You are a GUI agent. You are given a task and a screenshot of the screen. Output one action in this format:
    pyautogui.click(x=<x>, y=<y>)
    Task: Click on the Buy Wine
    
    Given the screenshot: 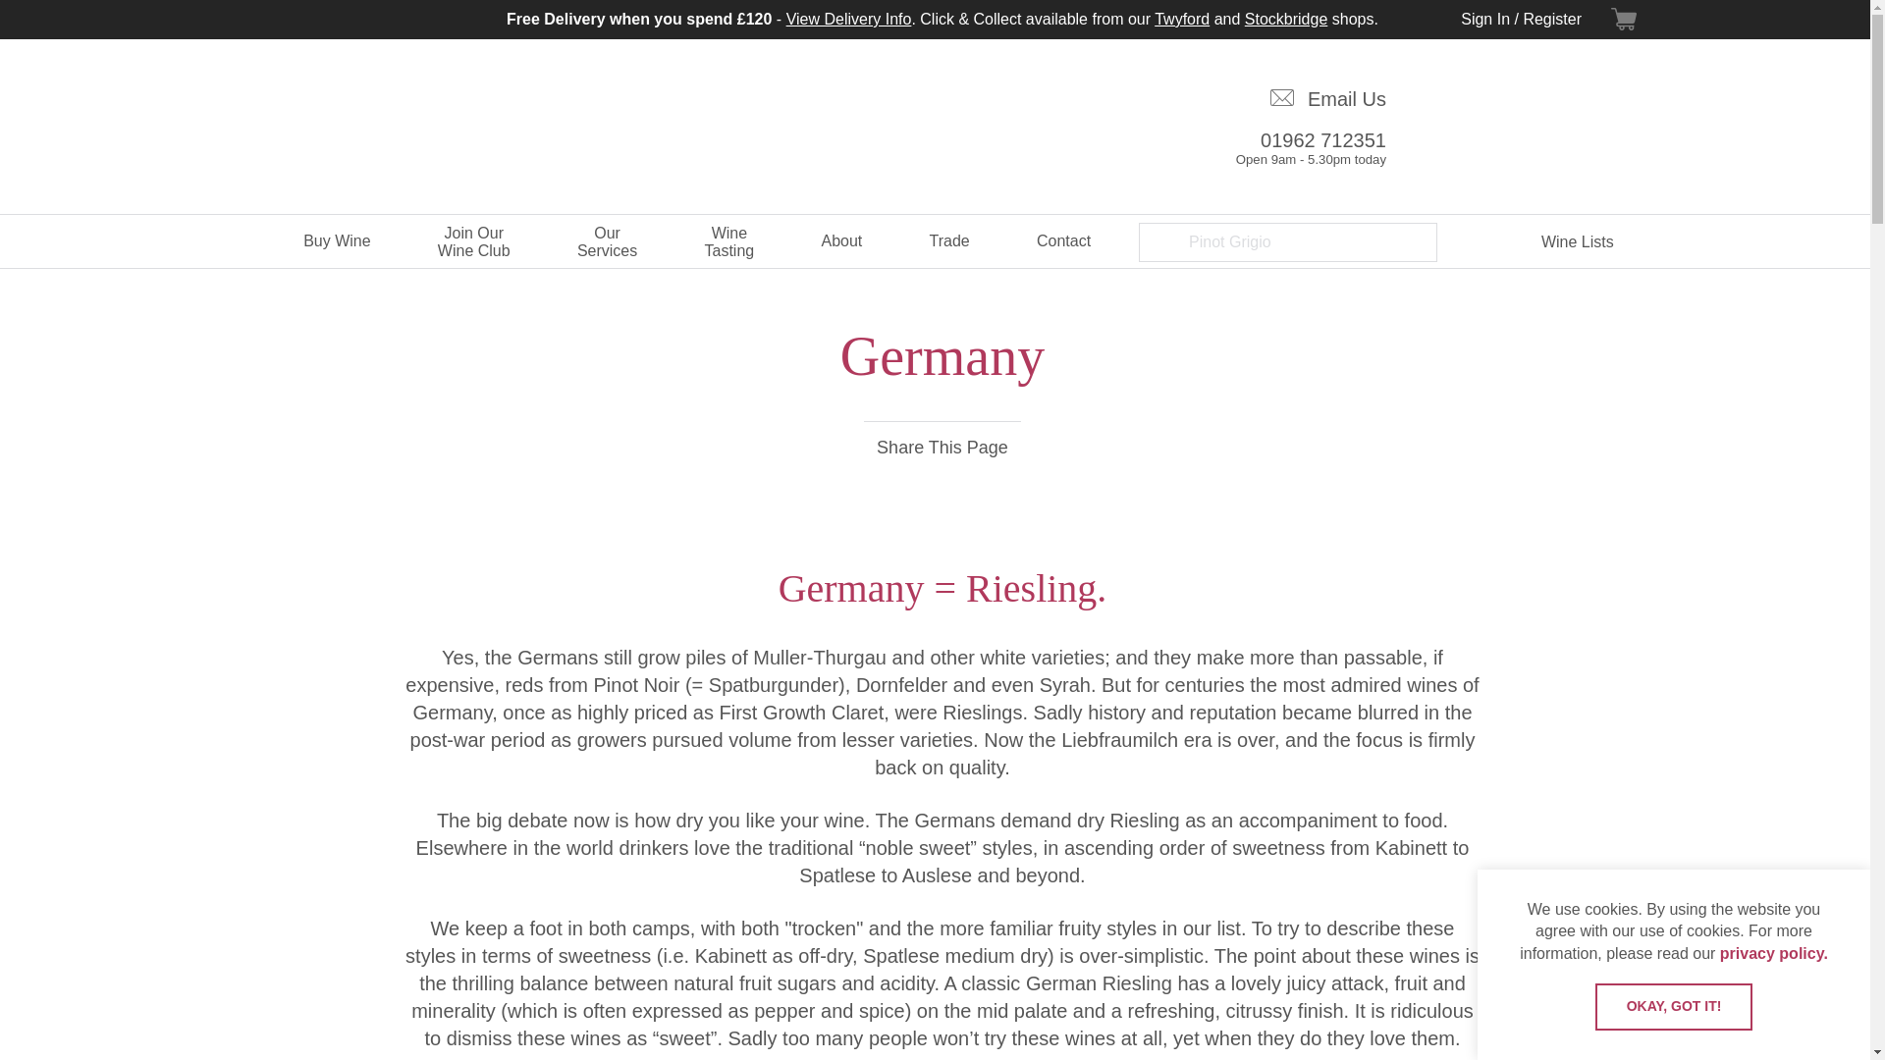 What is the action you would take?
    pyautogui.click(x=337, y=242)
    